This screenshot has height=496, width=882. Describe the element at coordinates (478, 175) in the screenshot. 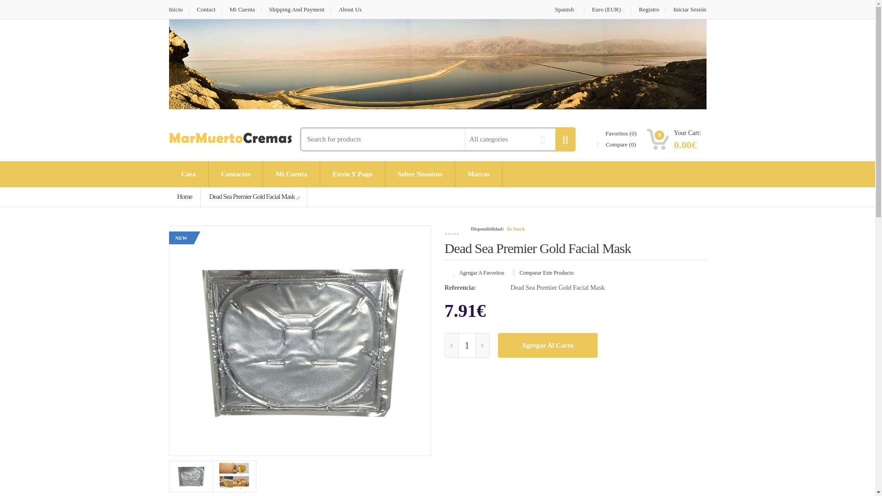

I see `Marcas` at that location.